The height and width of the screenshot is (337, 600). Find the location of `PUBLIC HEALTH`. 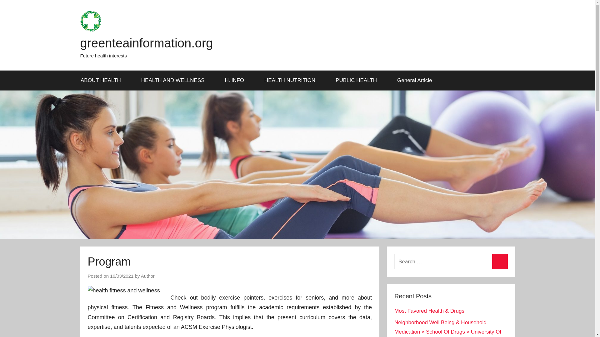

PUBLIC HEALTH is located at coordinates (358, 81).